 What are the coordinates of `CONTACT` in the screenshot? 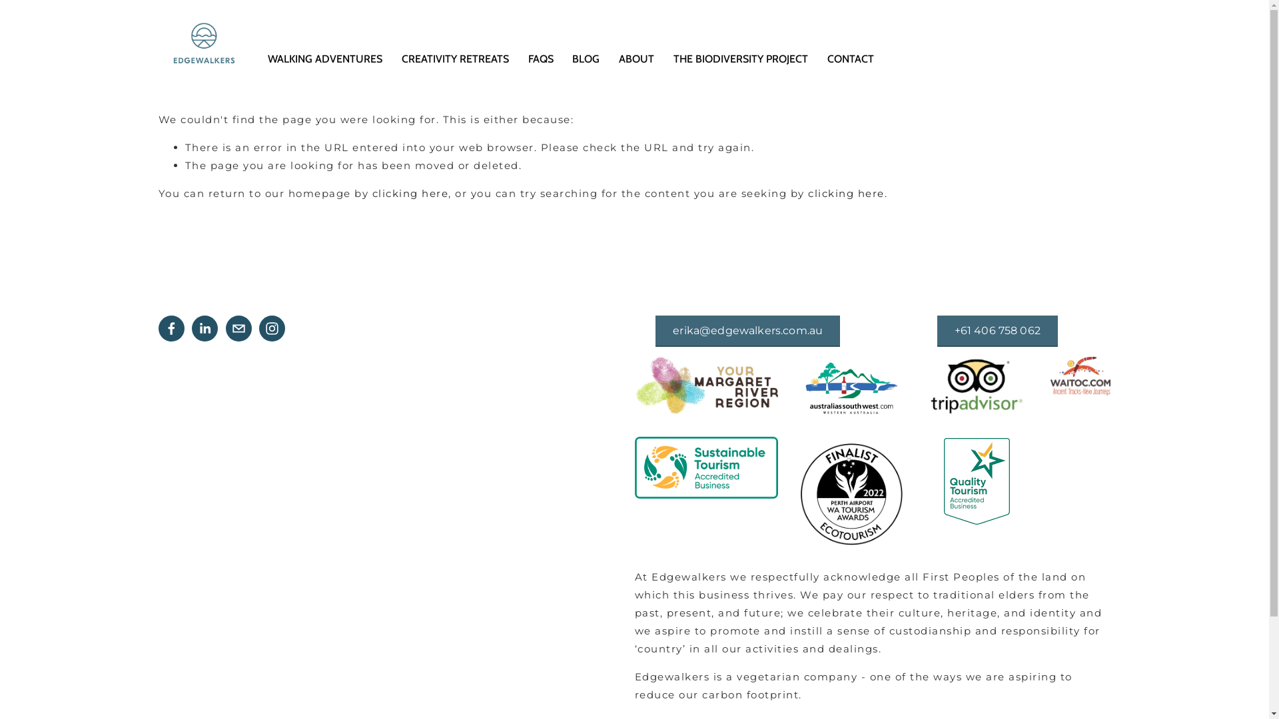 It's located at (851, 59).